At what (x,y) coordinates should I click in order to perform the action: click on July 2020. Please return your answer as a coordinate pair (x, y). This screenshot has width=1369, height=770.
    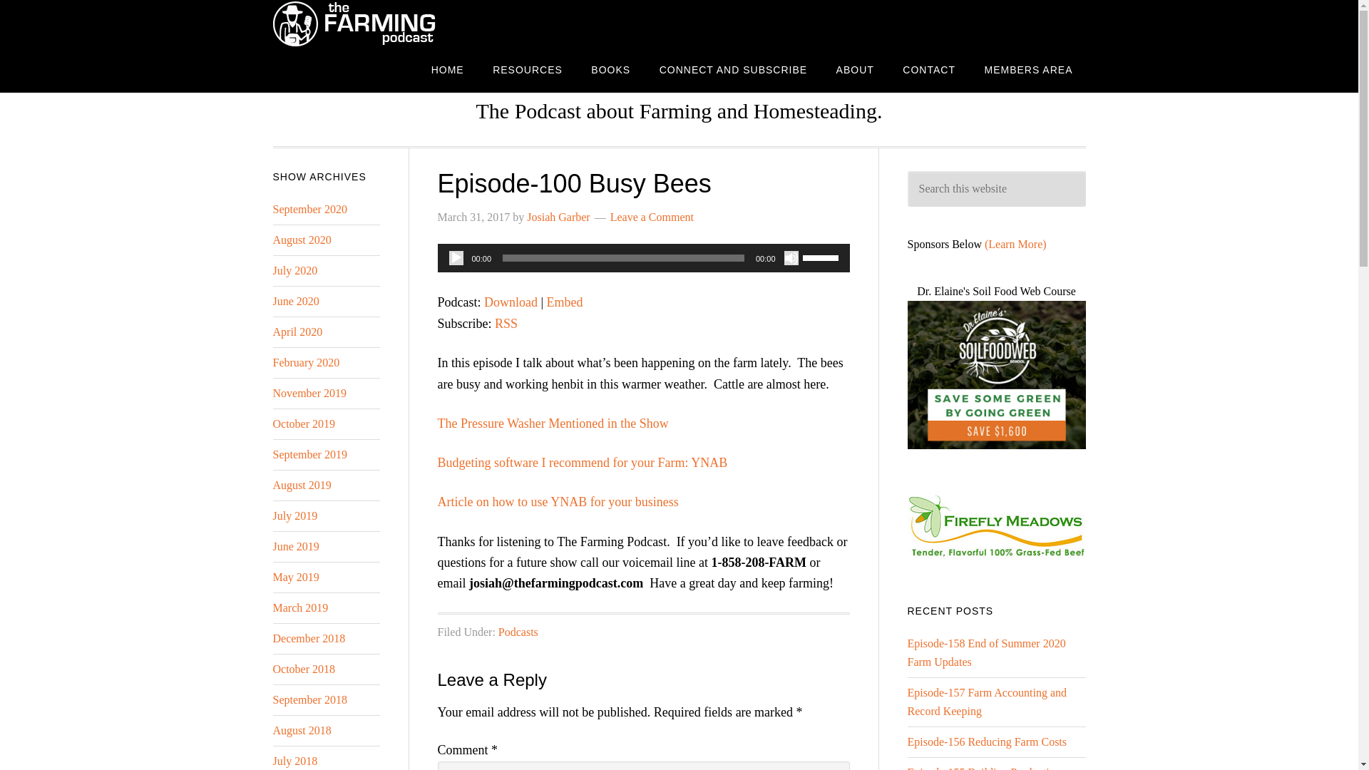
    Looking at the image, I should click on (295, 270).